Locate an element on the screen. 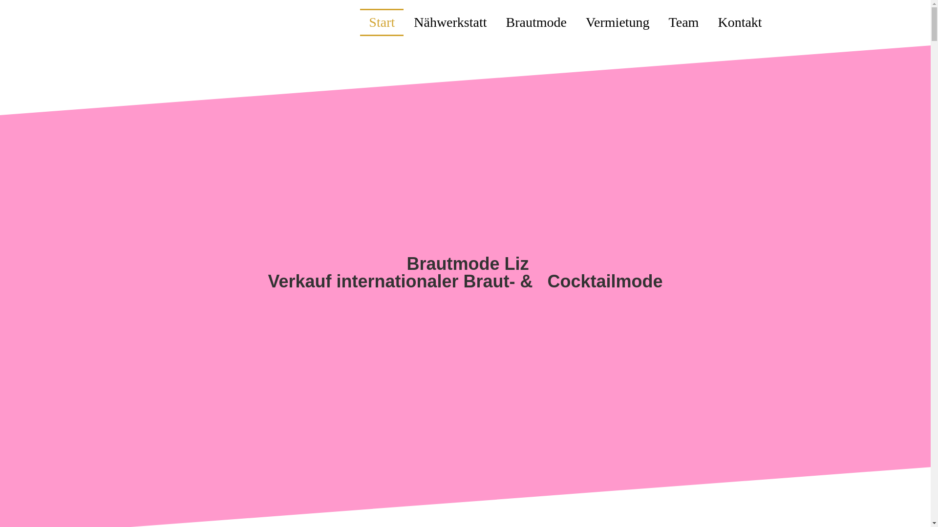 The height and width of the screenshot is (527, 938). Start is located at coordinates (382, 22).